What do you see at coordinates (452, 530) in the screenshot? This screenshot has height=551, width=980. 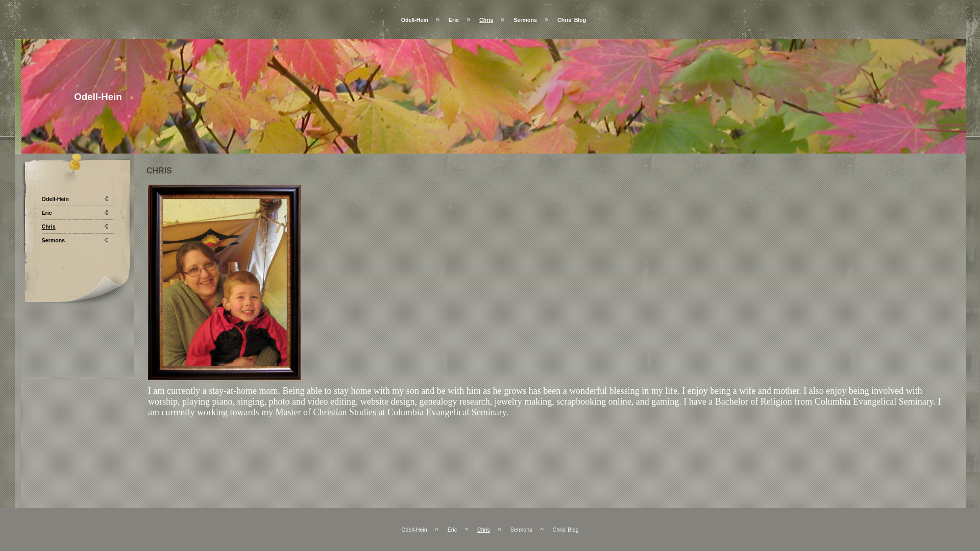 I see `Eric` at bounding box center [452, 530].